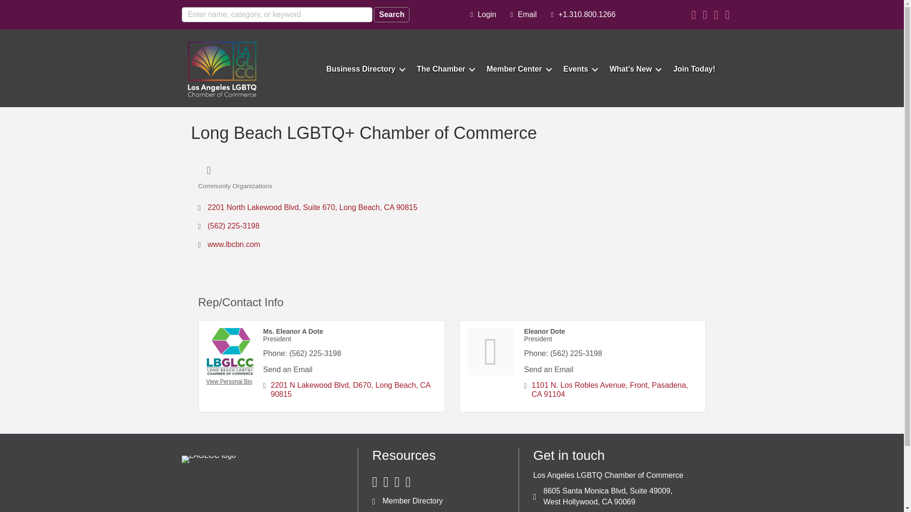  I want to click on Events, so click(578, 69).